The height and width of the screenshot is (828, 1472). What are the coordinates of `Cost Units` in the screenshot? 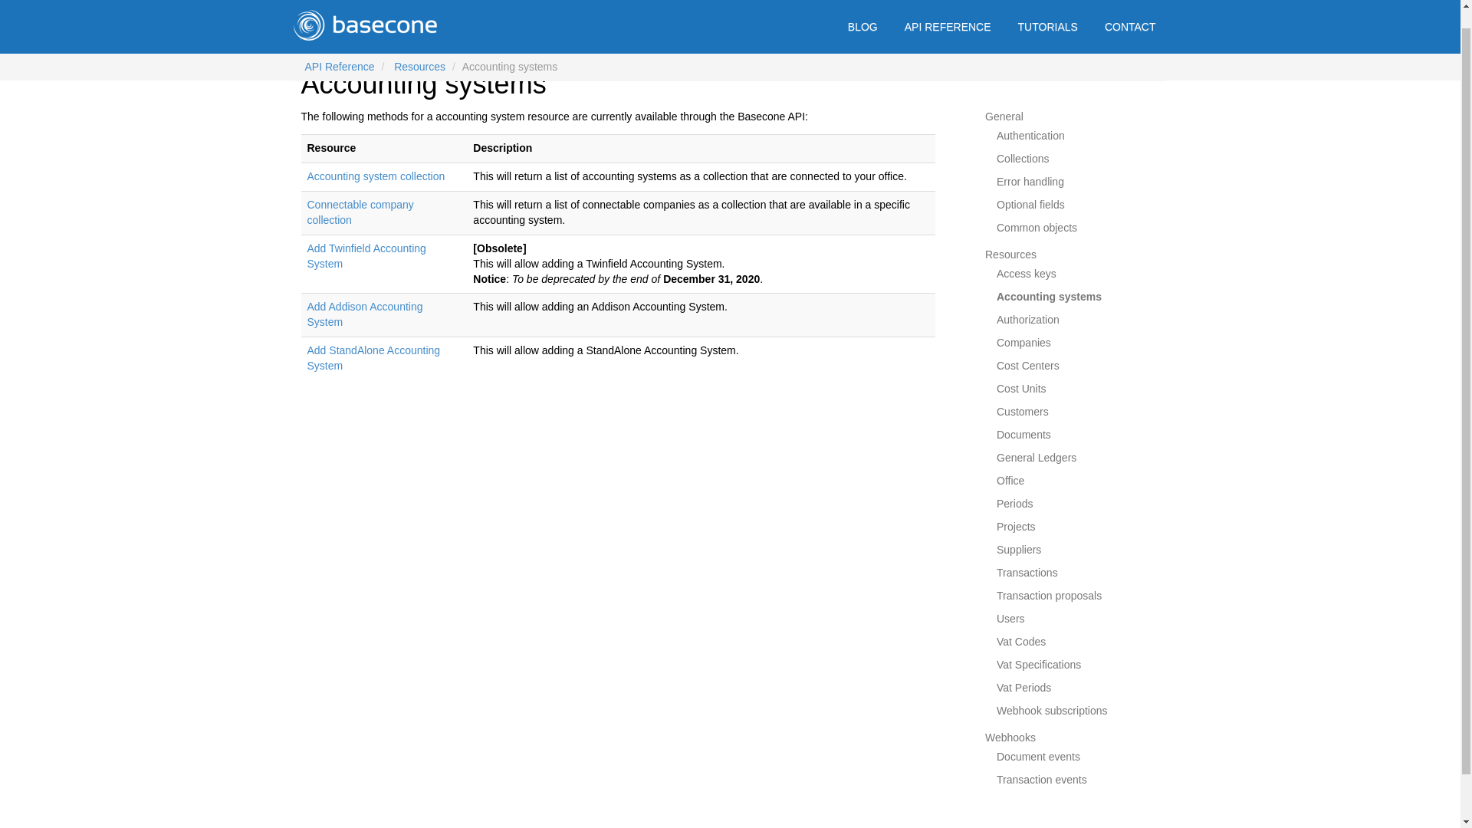 It's located at (1021, 388).